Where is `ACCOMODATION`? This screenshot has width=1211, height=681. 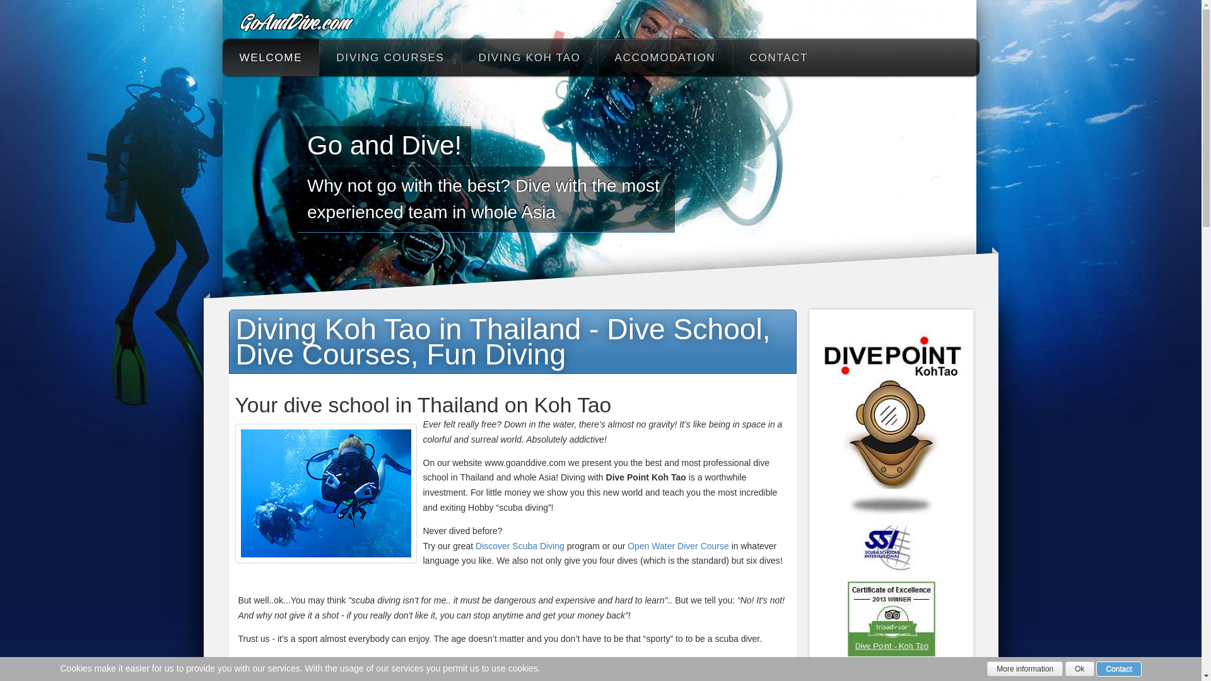 ACCOMODATION is located at coordinates (665, 57).